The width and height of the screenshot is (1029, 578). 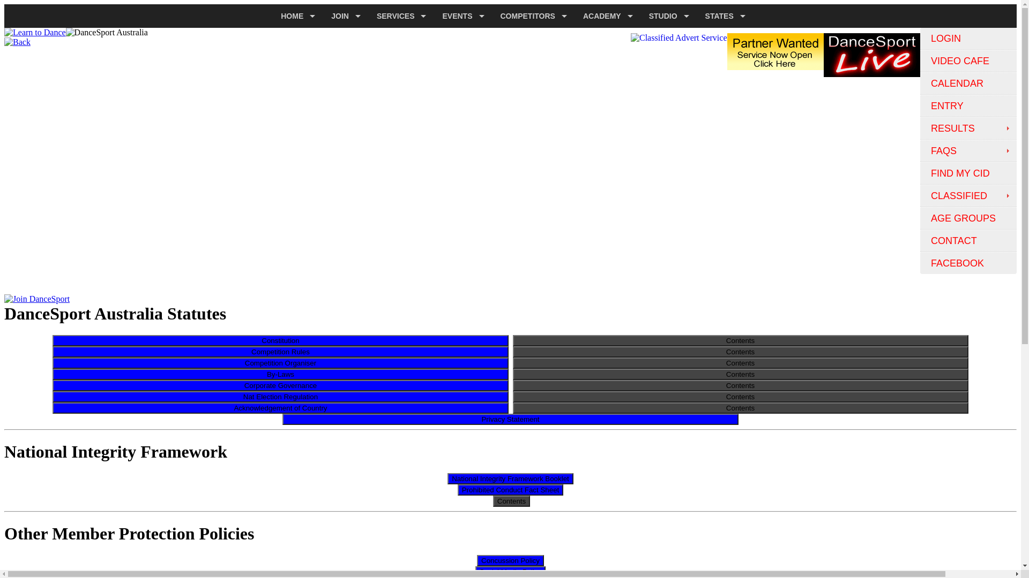 What do you see at coordinates (399, 16) in the screenshot?
I see `SERVICES` at bounding box center [399, 16].